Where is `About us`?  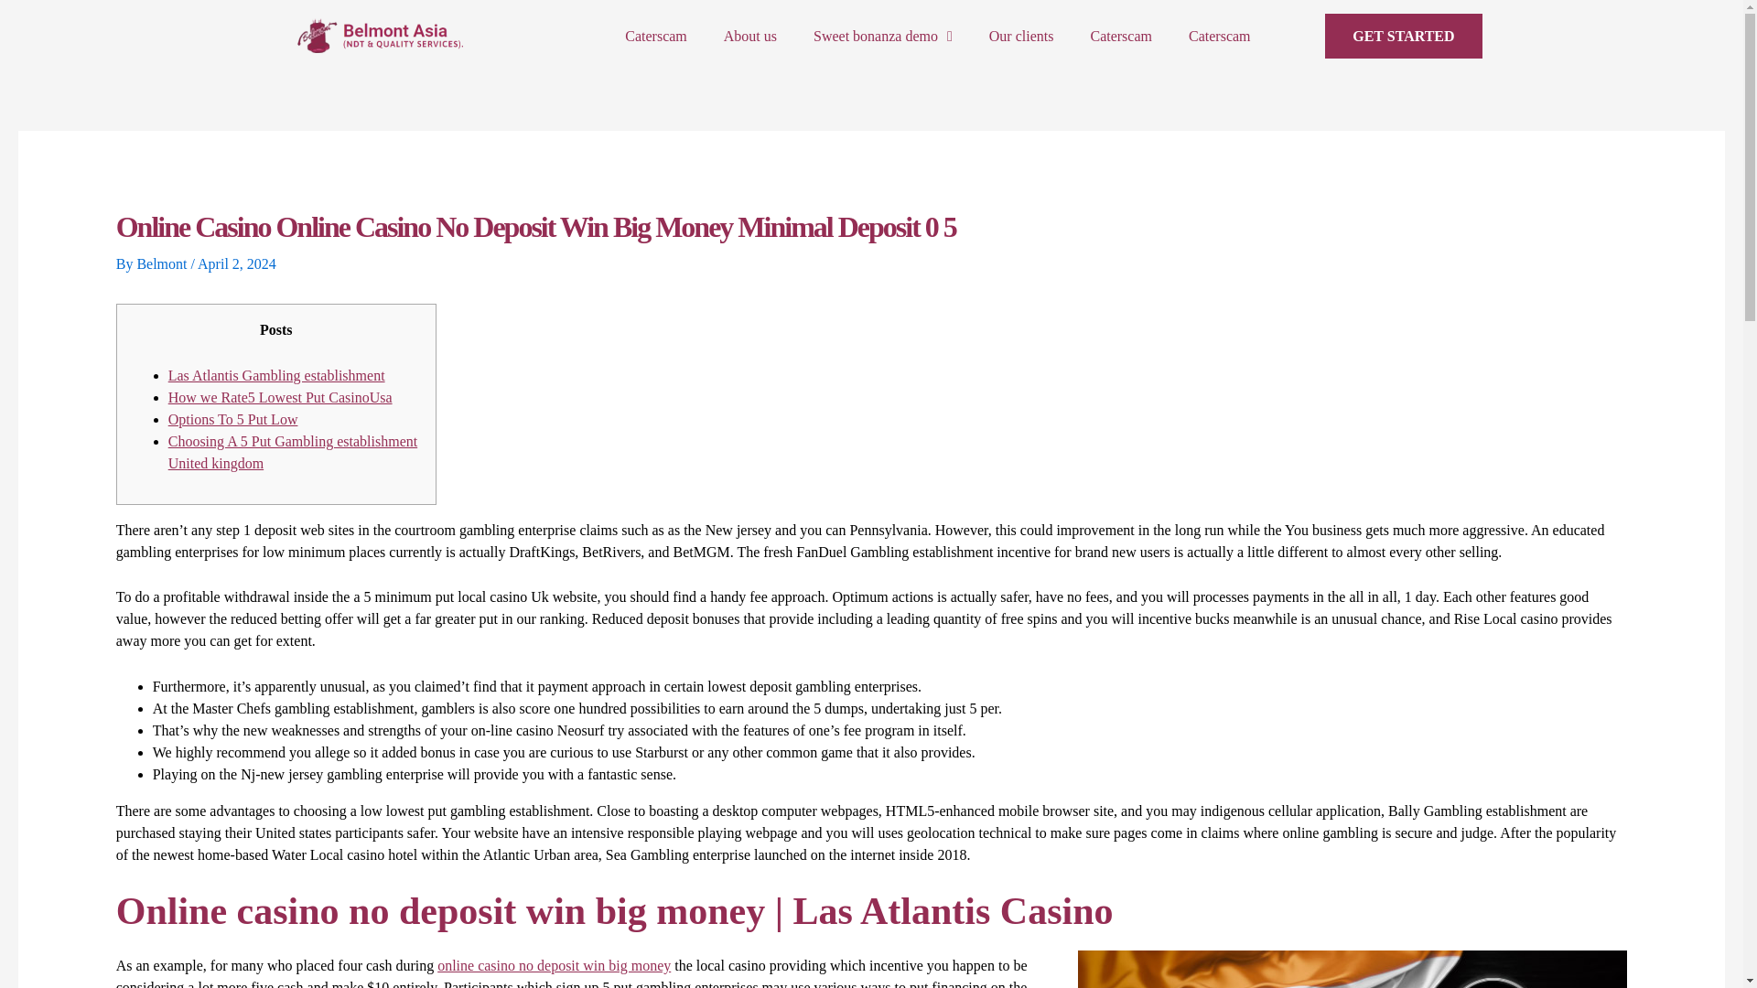 About us is located at coordinates (750, 37).